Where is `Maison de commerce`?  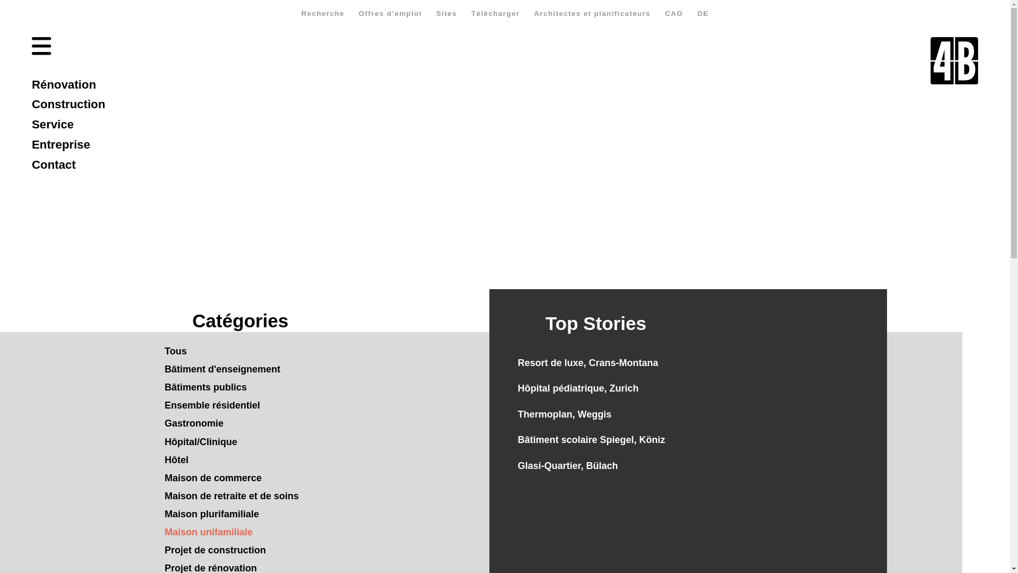 Maison de commerce is located at coordinates (213, 478).